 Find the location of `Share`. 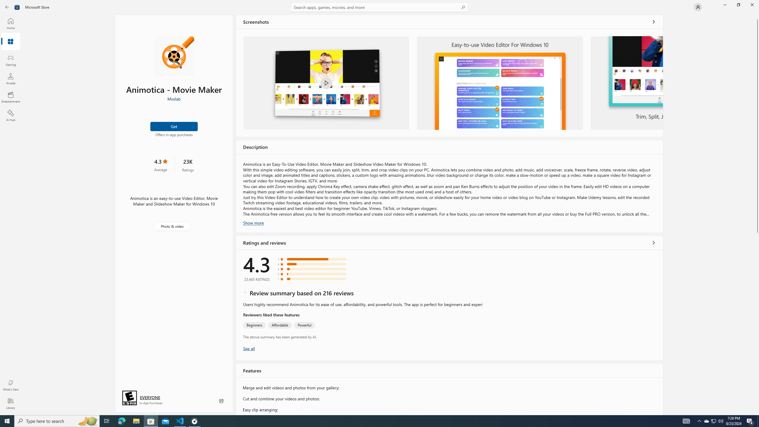

Share is located at coordinates (221, 401).